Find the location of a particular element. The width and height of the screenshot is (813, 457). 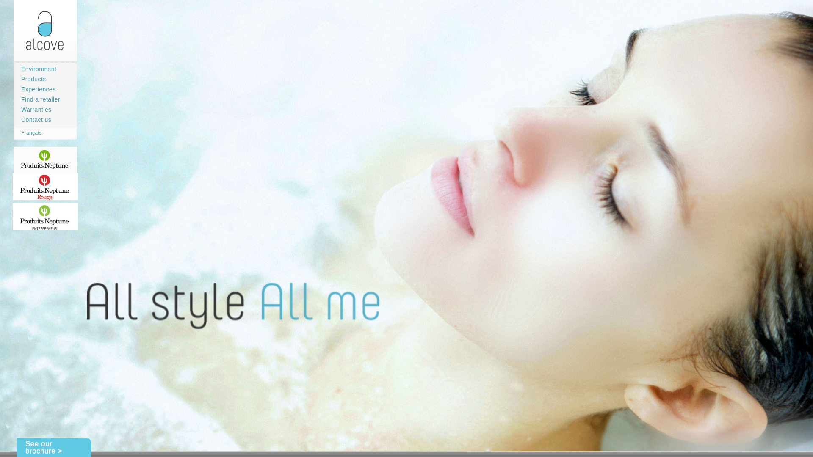

Environment is located at coordinates (35, 69).